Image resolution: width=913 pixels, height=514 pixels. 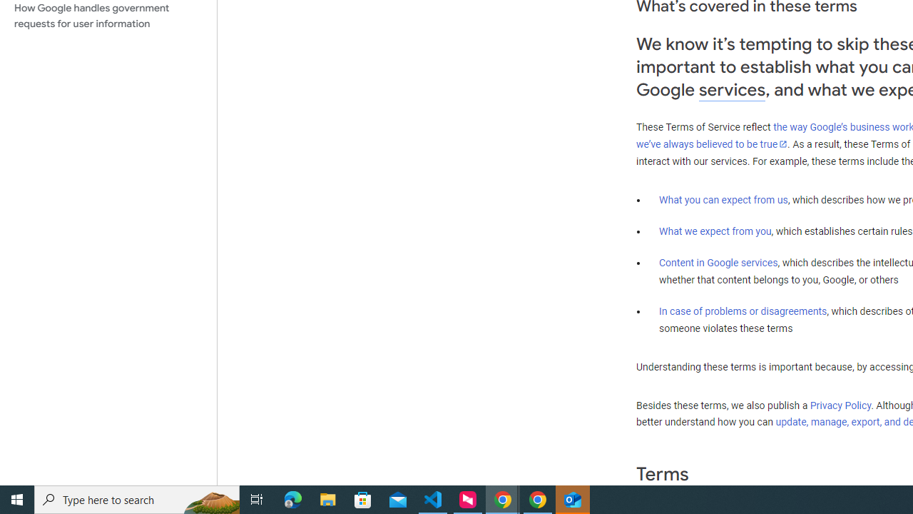 I want to click on What you can expect from us, so click(x=723, y=199).